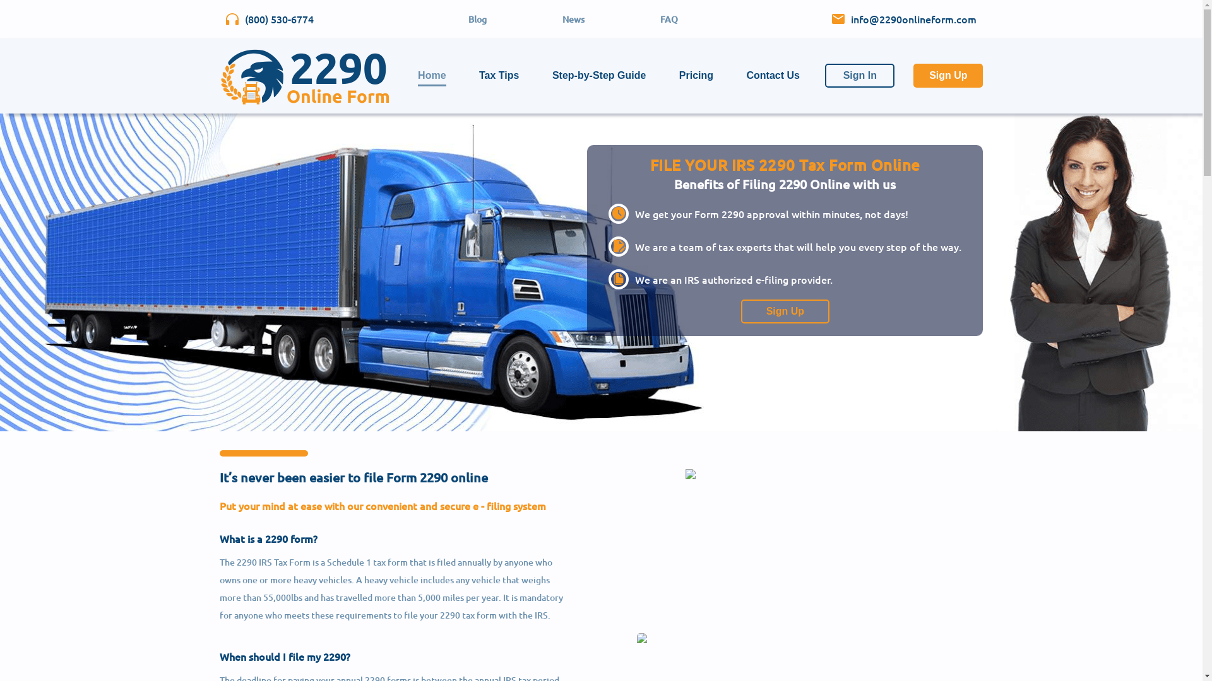 Image resolution: width=1212 pixels, height=681 pixels. What do you see at coordinates (599, 76) in the screenshot?
I see `Step-by-Step Guide` at bounding box center [599, 76].